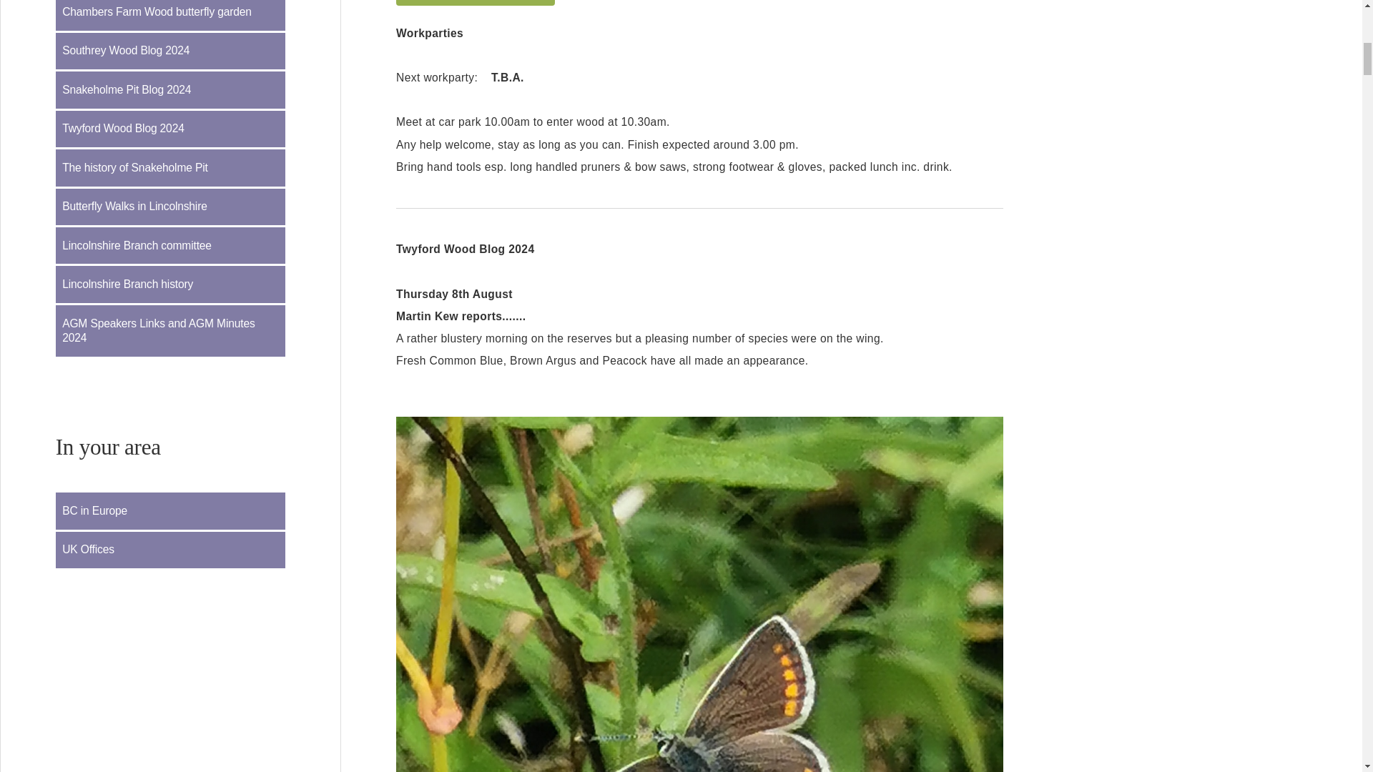 The image size is (1373, 772). Describe the element at coordinates (170, 15) in the screenshot. I see `Chambers Farm Wood butterfly garden` at that location.